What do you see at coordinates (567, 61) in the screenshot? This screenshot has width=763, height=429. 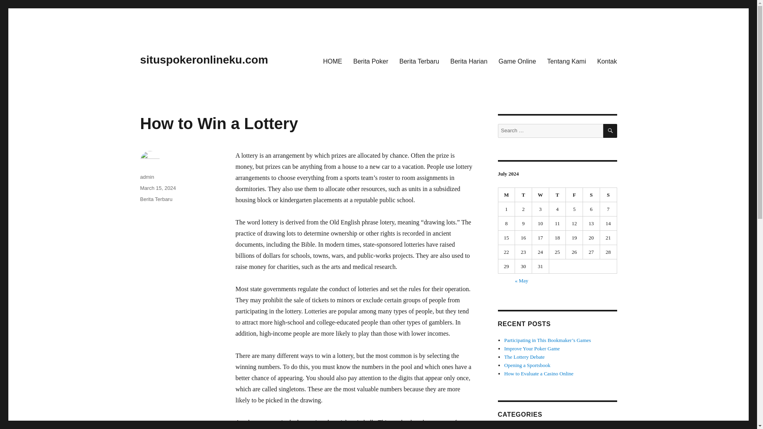 I see `Tentang Kami` at bounding box center [567, 61].